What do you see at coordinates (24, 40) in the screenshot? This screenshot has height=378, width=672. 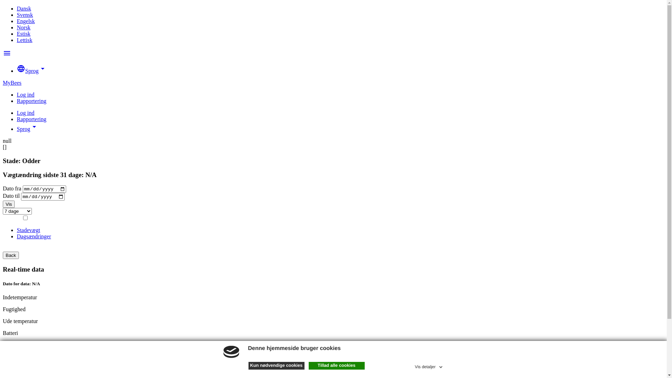 I see `Lettisk` at bounding box center [24, 40].